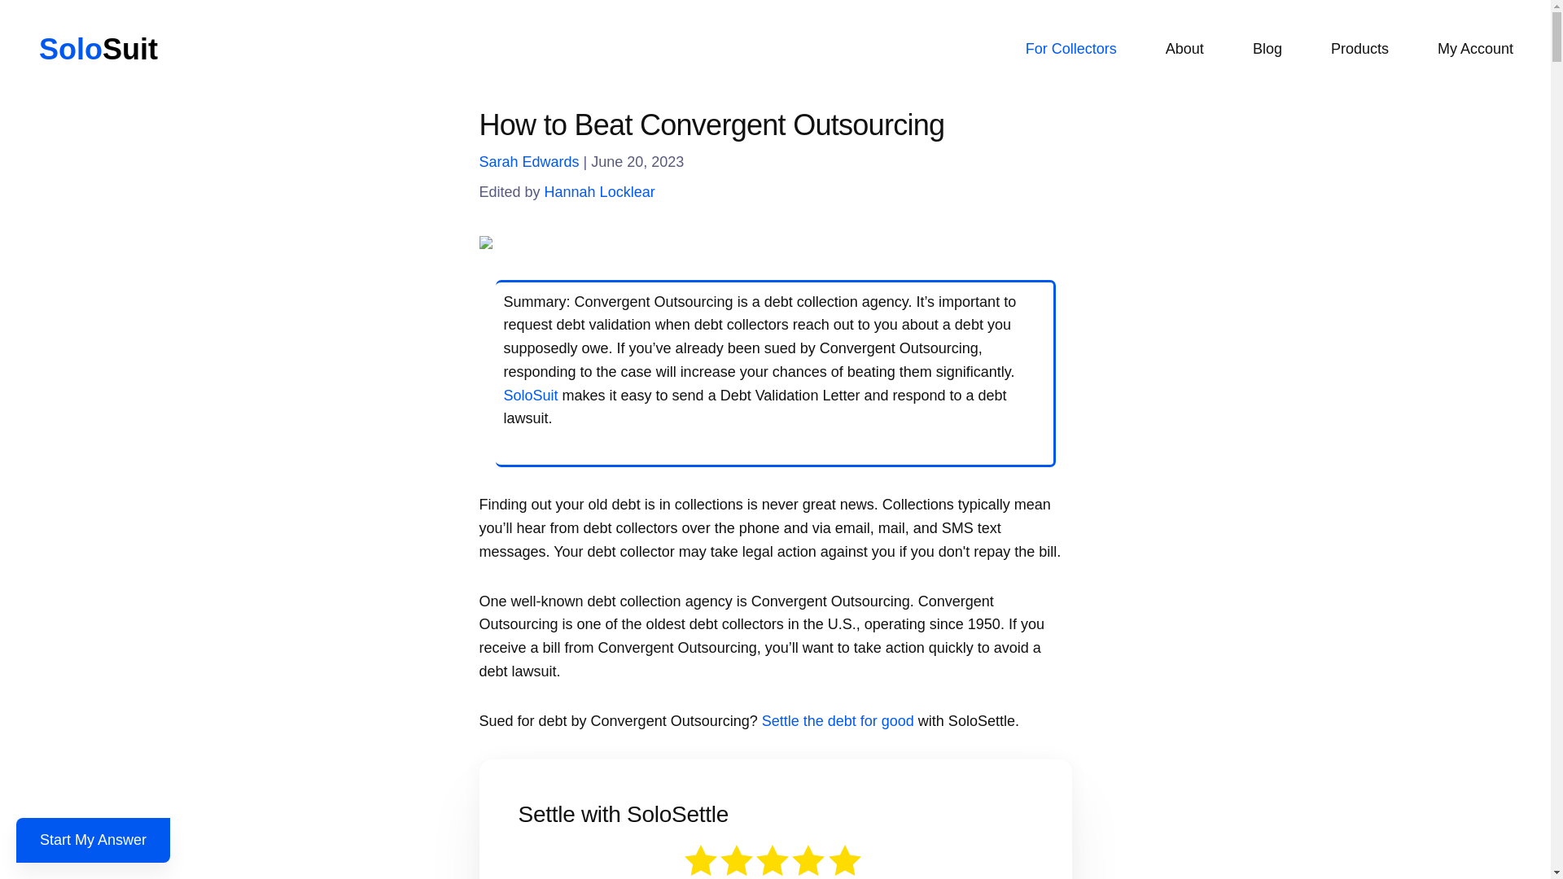 Image resolution: width=1563 pixels, height=879 pixels. What do you see at coordinates (531, 396) in the screenshot?
I see `SoloSuit` at bounding box center [531, 396].